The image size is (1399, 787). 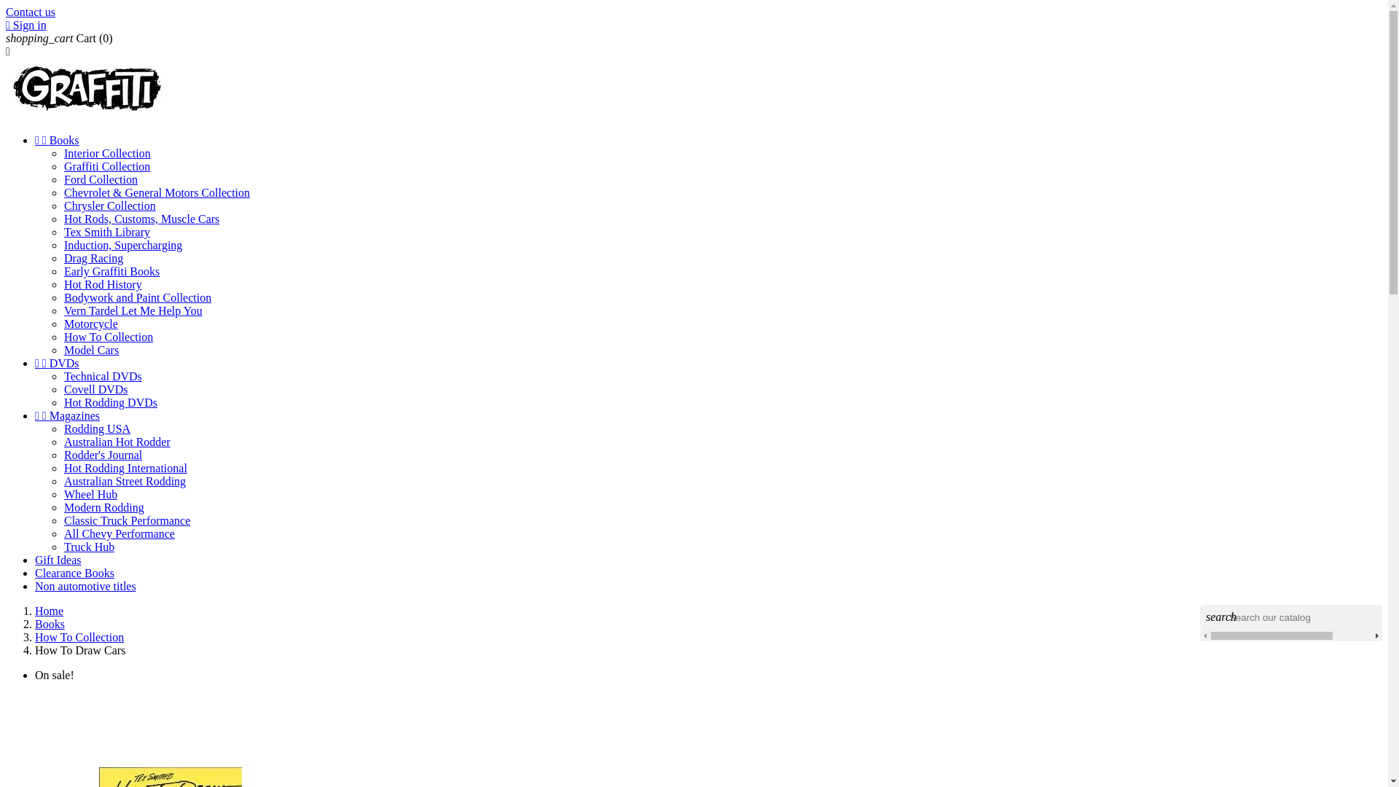 I want to click on Australian Hot Rodder, so click(x=117, y=442).